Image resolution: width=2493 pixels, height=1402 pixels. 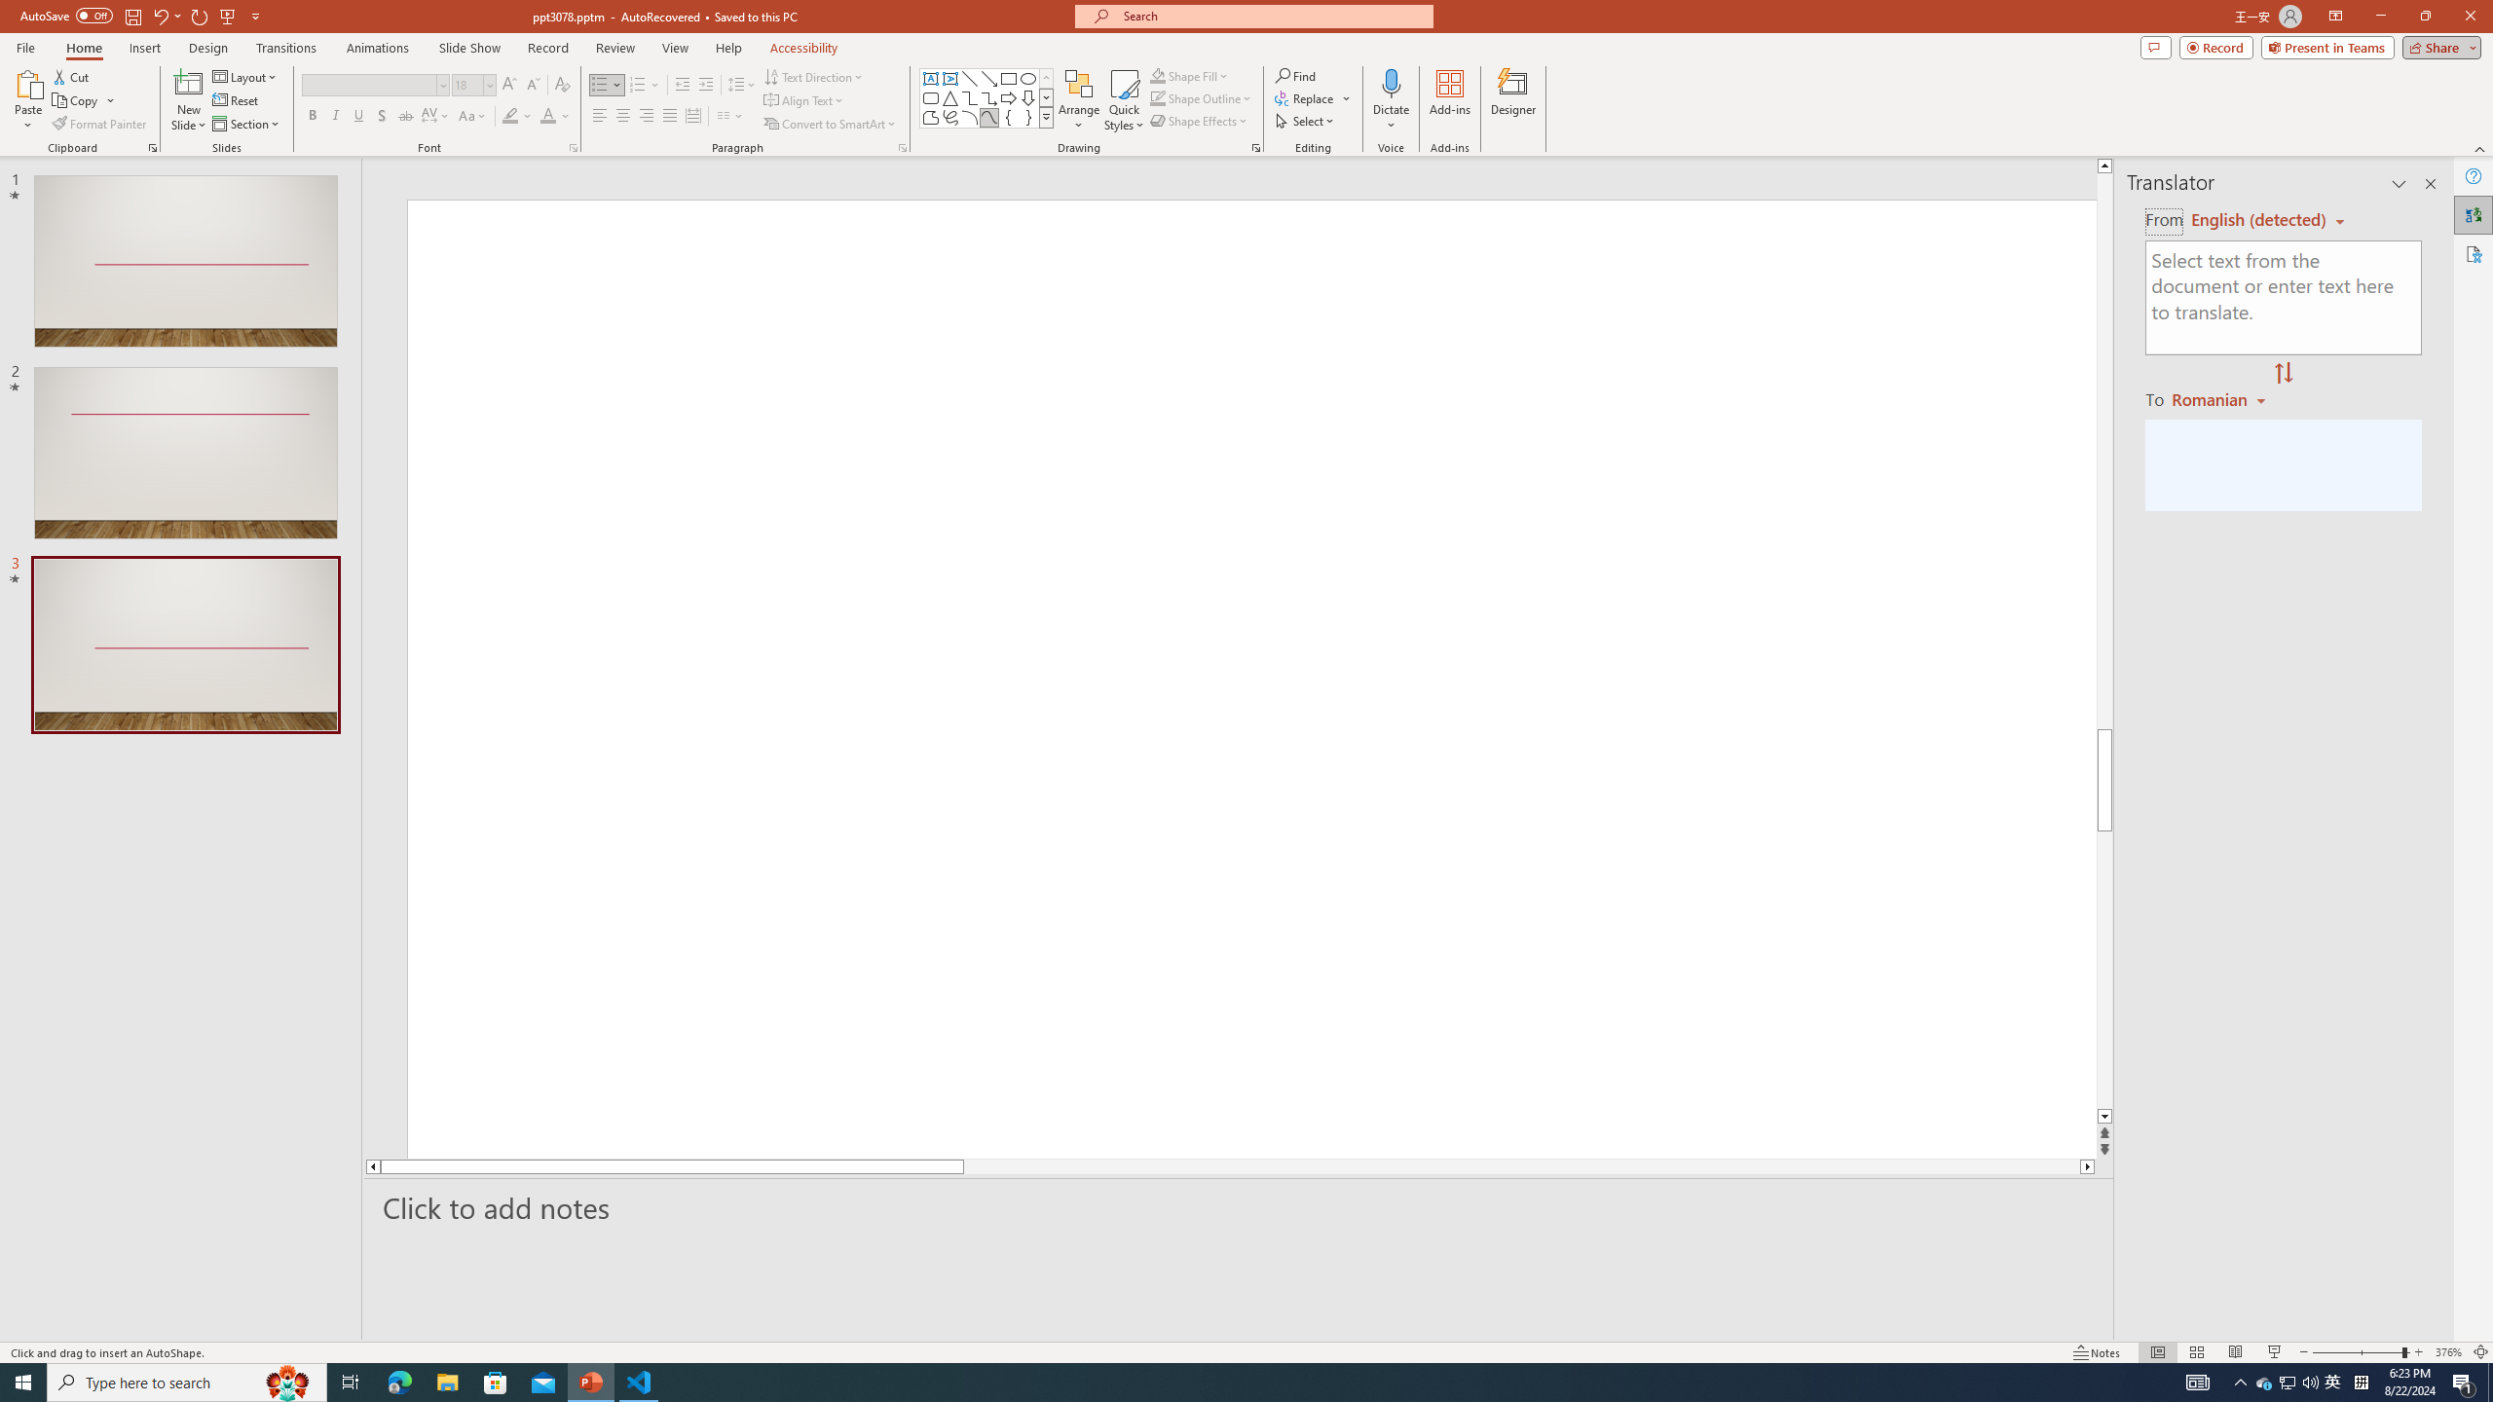 What do you see at coordinates (144, 48) in the screenshot?
I see `Insert` at bounding box center [144, 48].